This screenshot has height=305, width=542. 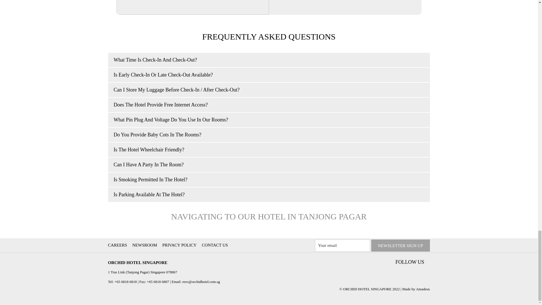 What do you see at coordinates (269, 135) in the screenshot?
I see `Do You Provide Baby Cots In The Rooms?` at bounding box center [269, 135].